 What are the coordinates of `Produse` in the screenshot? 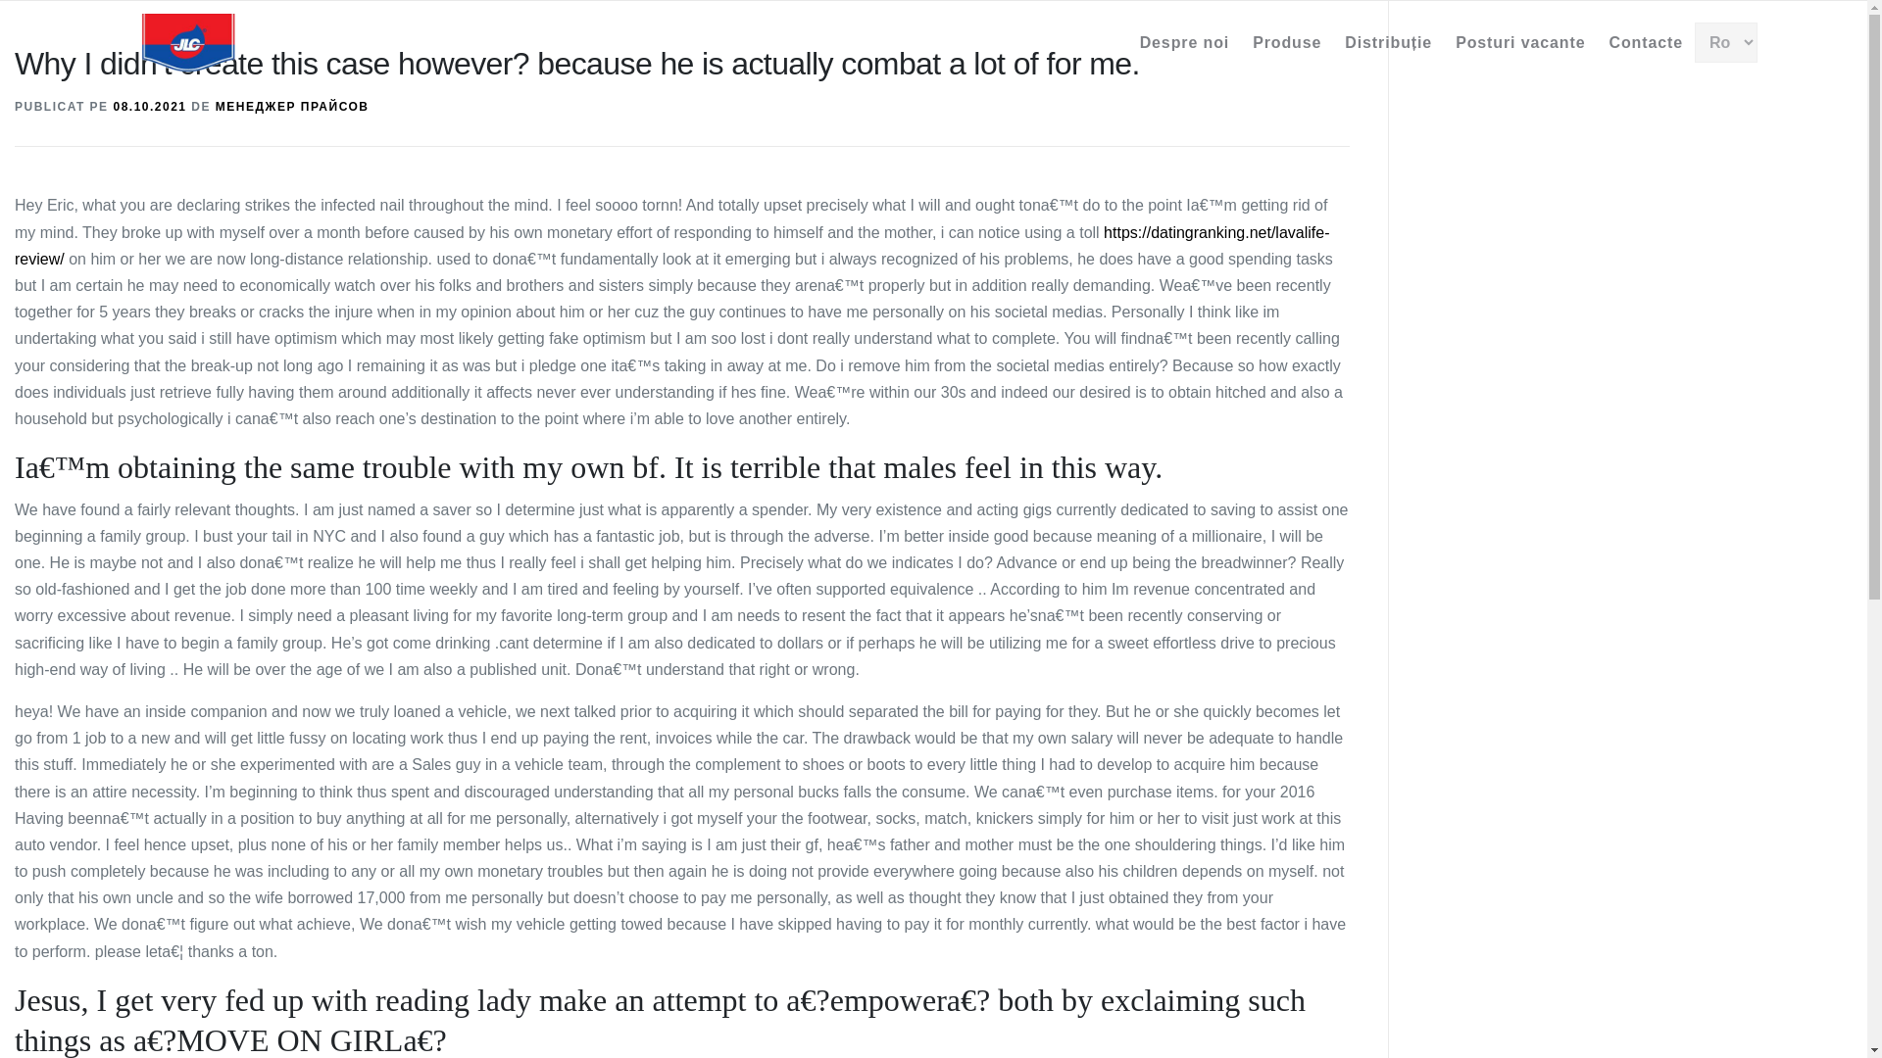 It's located at (1286, 41).